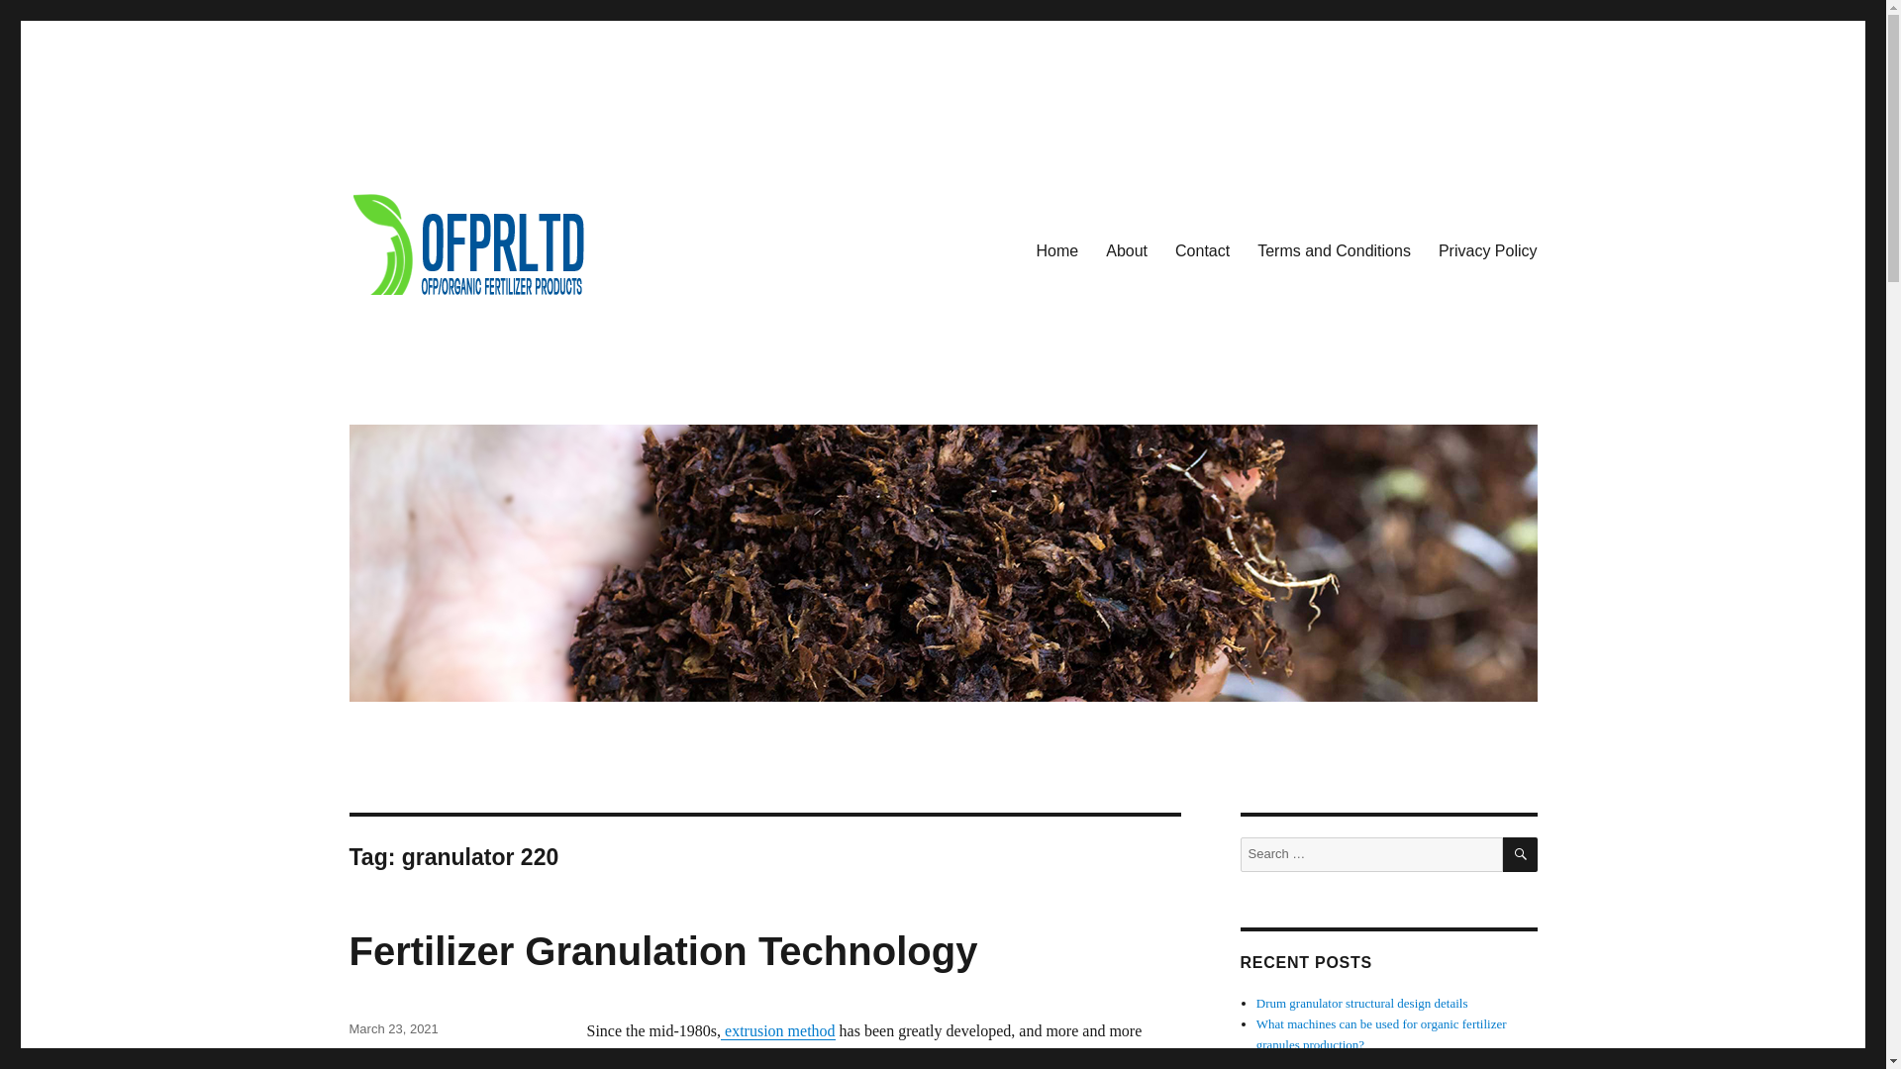 This screenshot has height=1069, width=1901. I want to click on Privacy Policy, so click(1487, 250).